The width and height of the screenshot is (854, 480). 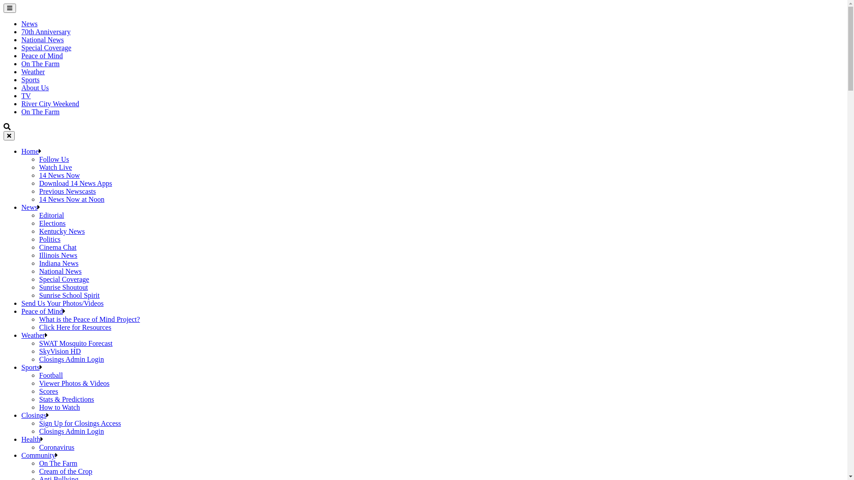 I want to click on Download 14 News Apps, so click(x=76, y=183).